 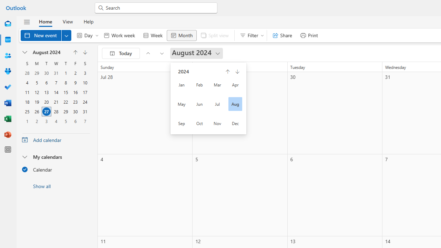 I want to click on Tuesday, so click(x=46, y=63).